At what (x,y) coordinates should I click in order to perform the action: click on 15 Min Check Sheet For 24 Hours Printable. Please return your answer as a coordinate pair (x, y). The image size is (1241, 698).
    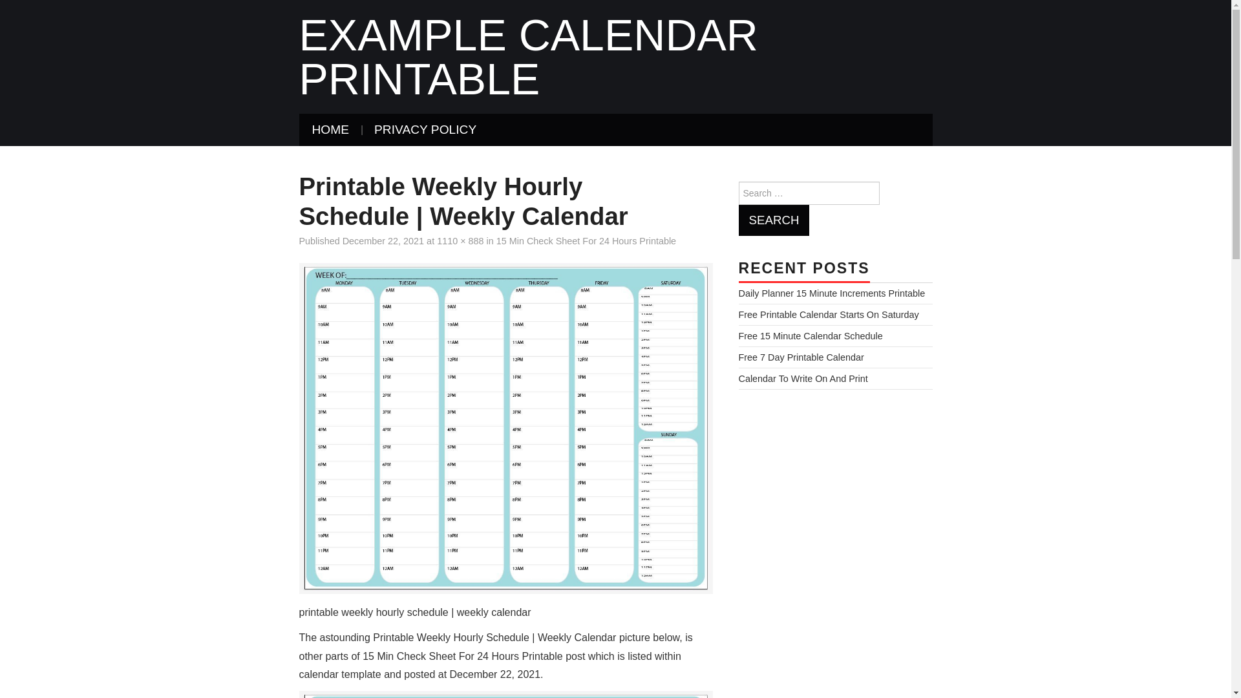
    Looking at the image, I should click on (586, 241).